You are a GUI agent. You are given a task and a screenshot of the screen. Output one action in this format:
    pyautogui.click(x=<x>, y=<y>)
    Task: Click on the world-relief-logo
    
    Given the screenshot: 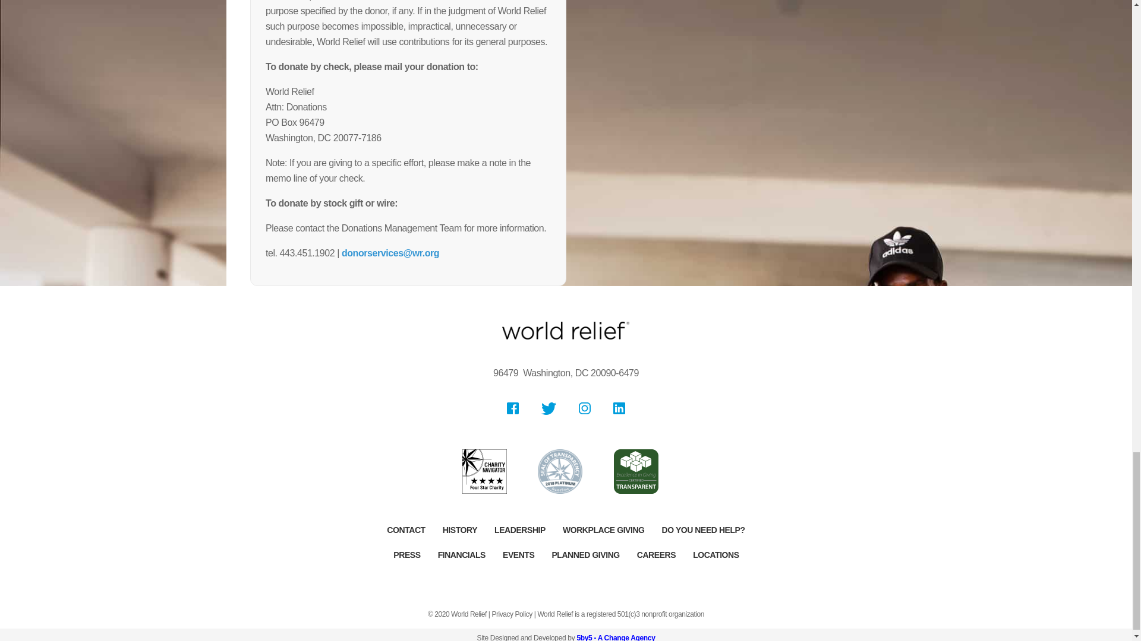 What is the action you would take?
    pyautogui.click(x=566, y=331)
    